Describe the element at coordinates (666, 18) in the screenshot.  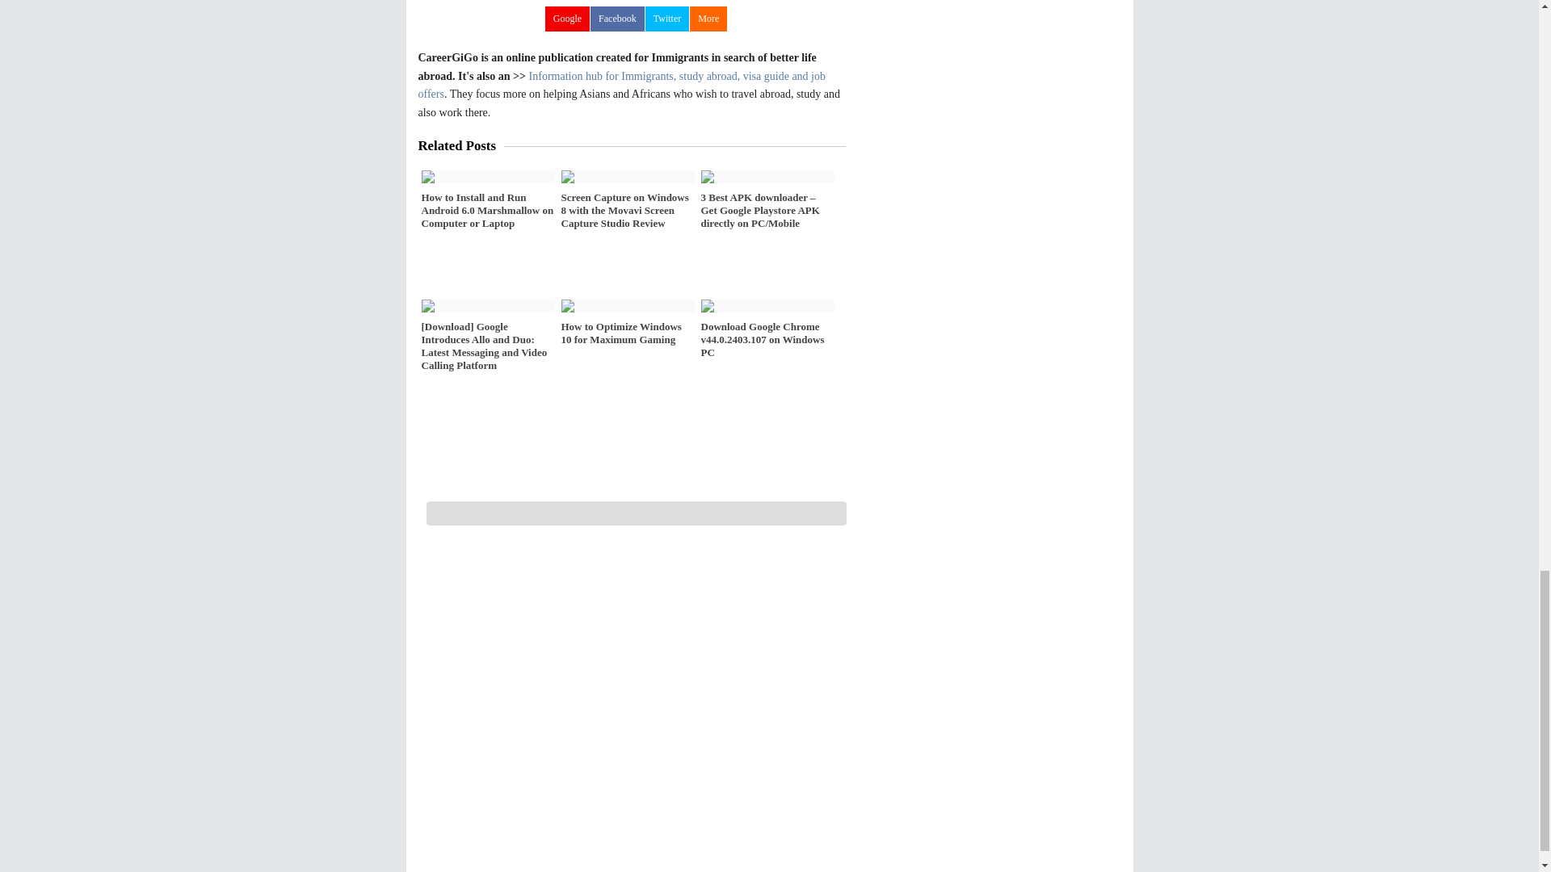
I see `Share to Twitter` at that location.